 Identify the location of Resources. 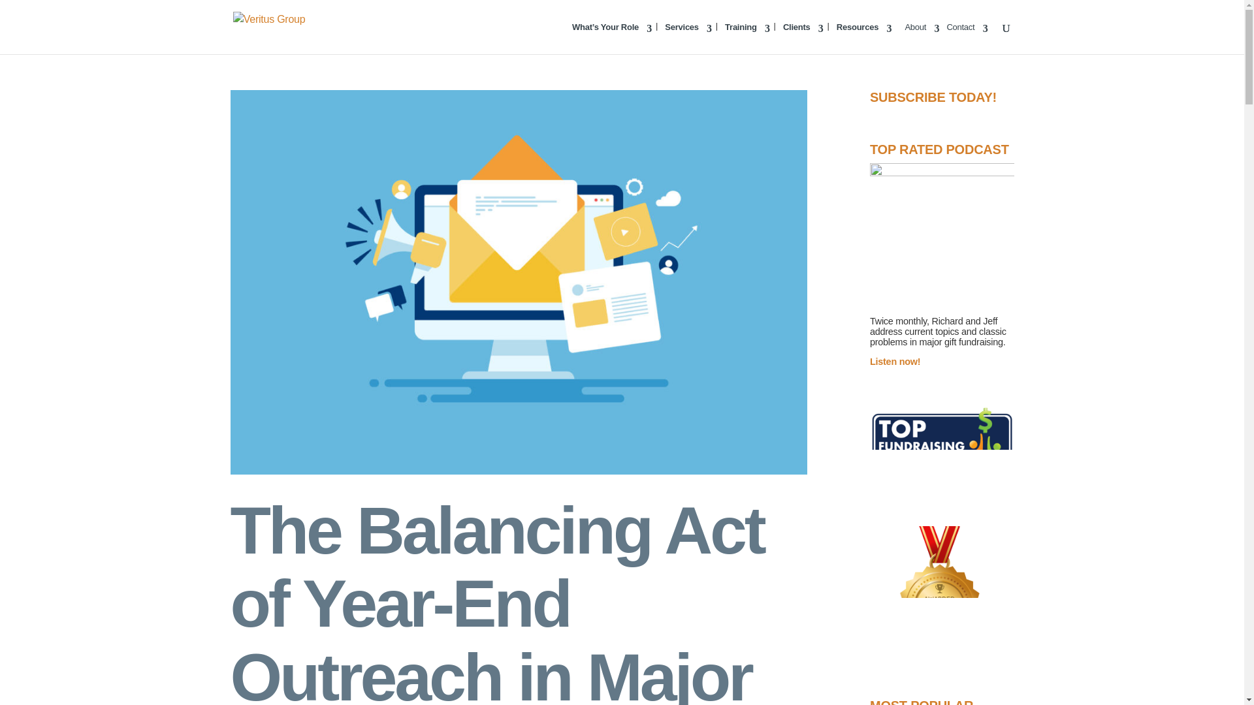
(863, 38).